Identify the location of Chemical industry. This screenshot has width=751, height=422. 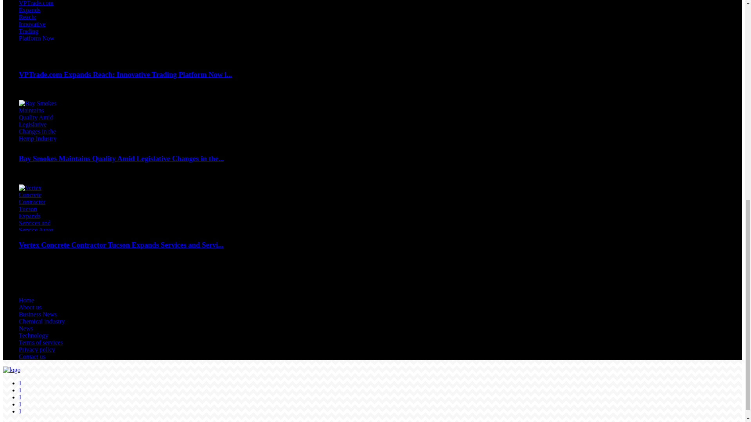
(41, 321).